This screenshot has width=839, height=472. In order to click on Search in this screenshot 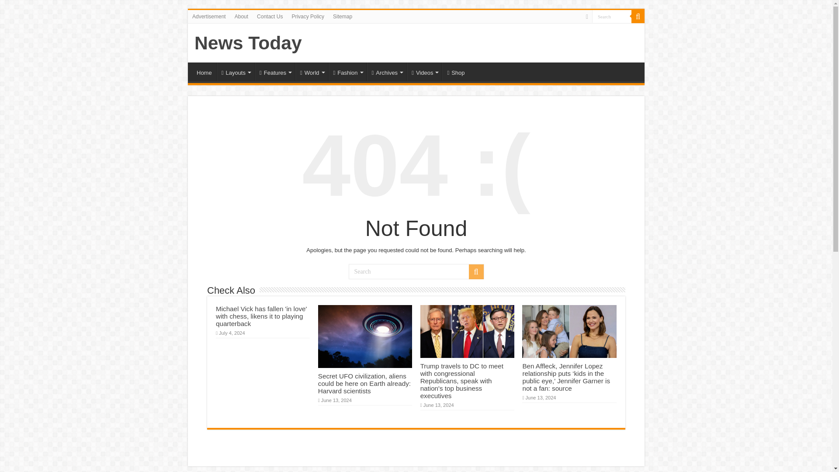, I will do `click(612, 16)`.